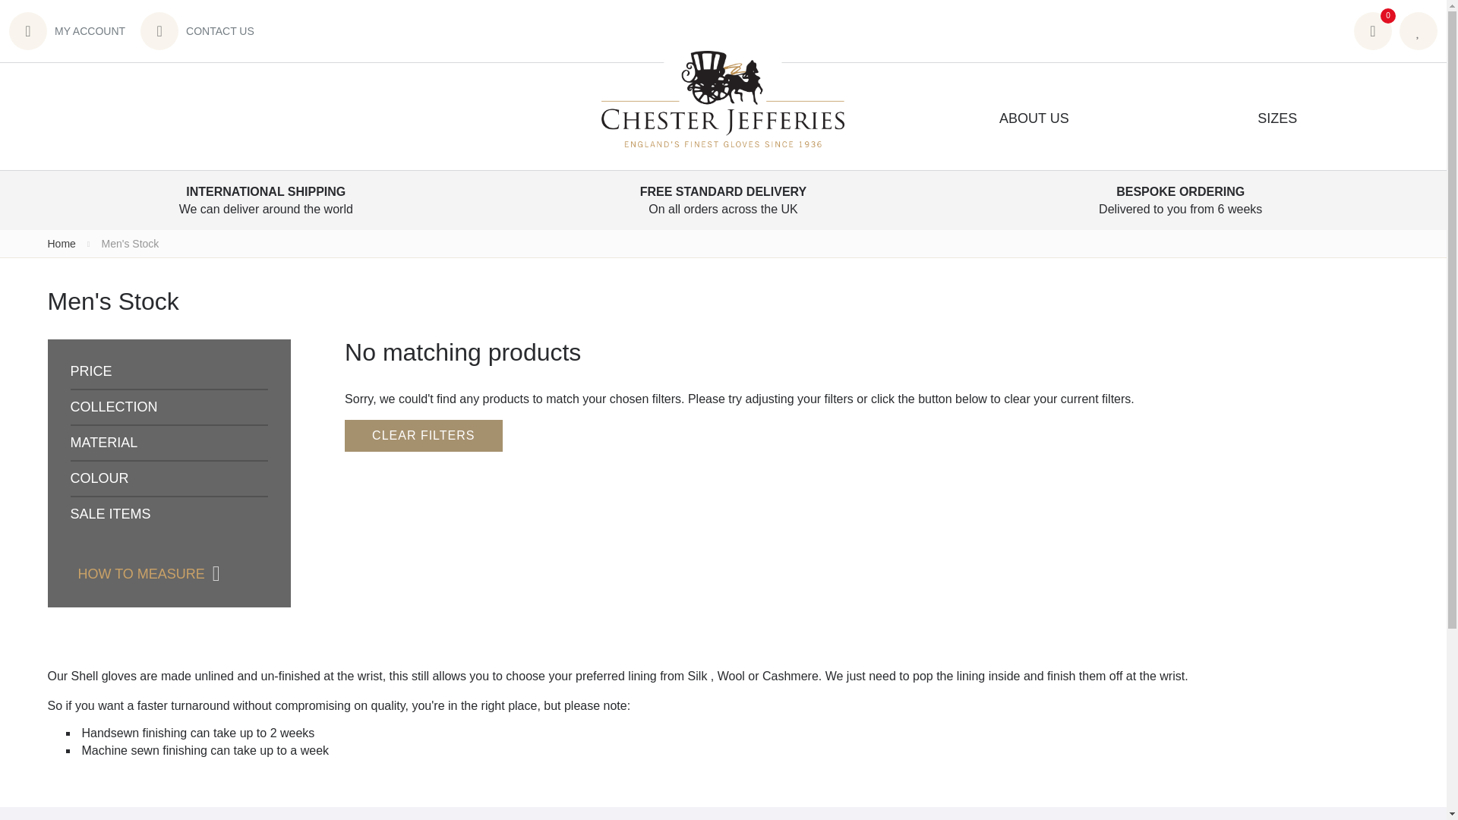  Describe the element at coordinates (1373, 30) in the screenshot. I see `0` at that location.